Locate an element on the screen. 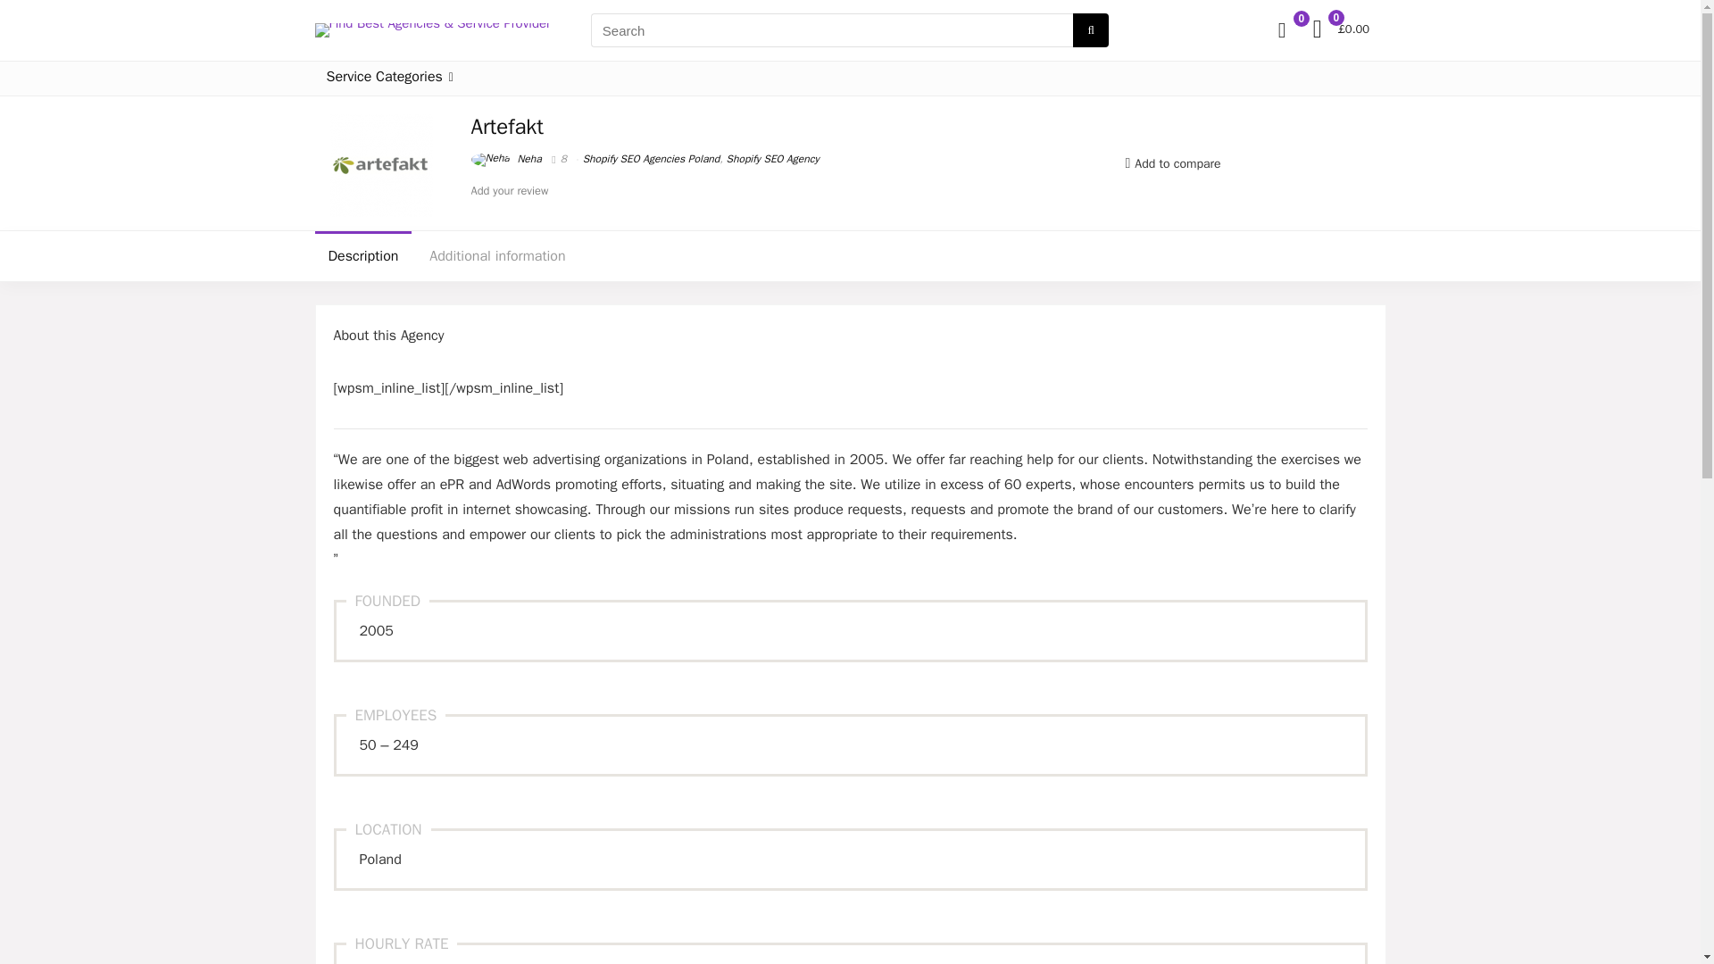 Image resolution: width=1714 pixels, height=964 pixels. Description is located at coordinates (362, 256).